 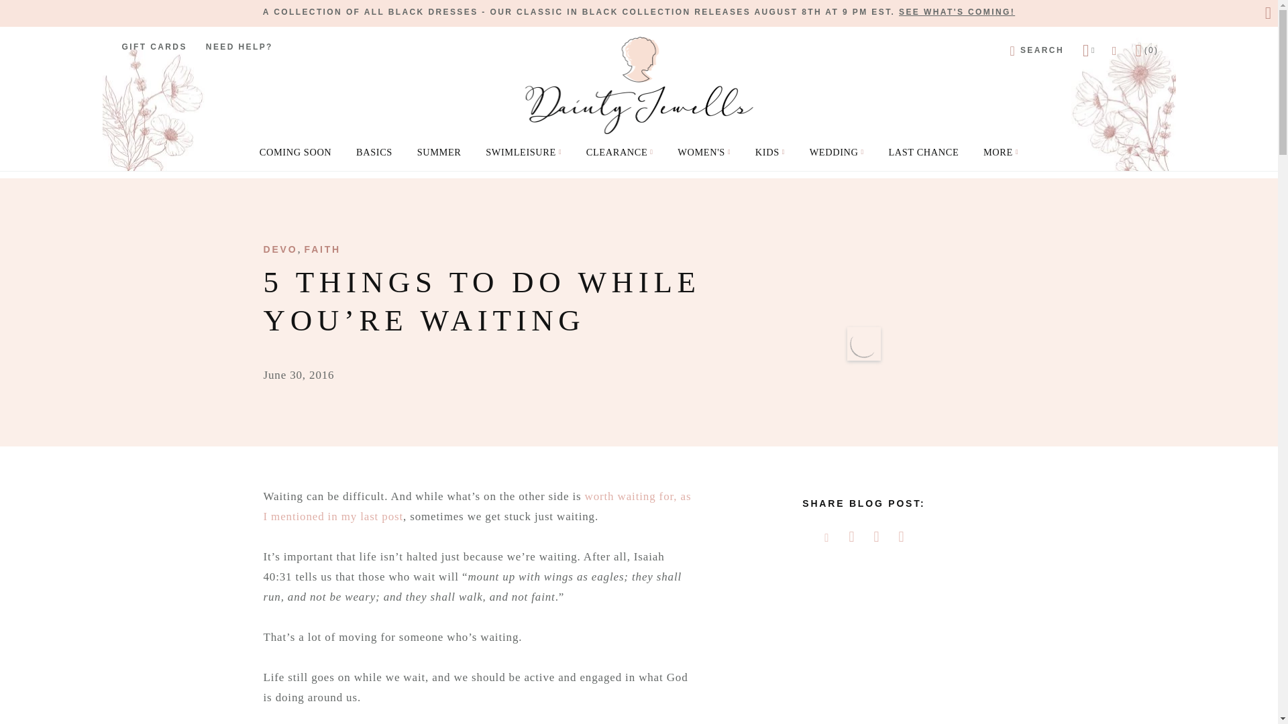 What do you see at coordinates (439, 152) in the screenshot?
I see `SUMMER` at bounding box center [439, 152].